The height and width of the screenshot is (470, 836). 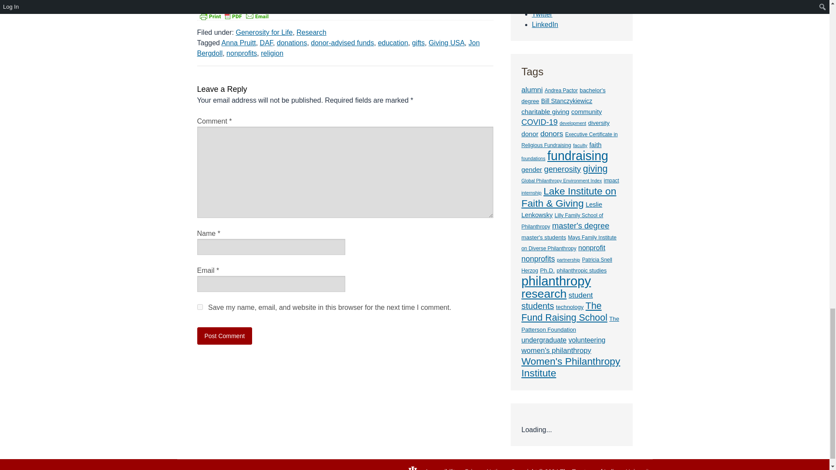 I want to click on education, so click(x=393, y=43).